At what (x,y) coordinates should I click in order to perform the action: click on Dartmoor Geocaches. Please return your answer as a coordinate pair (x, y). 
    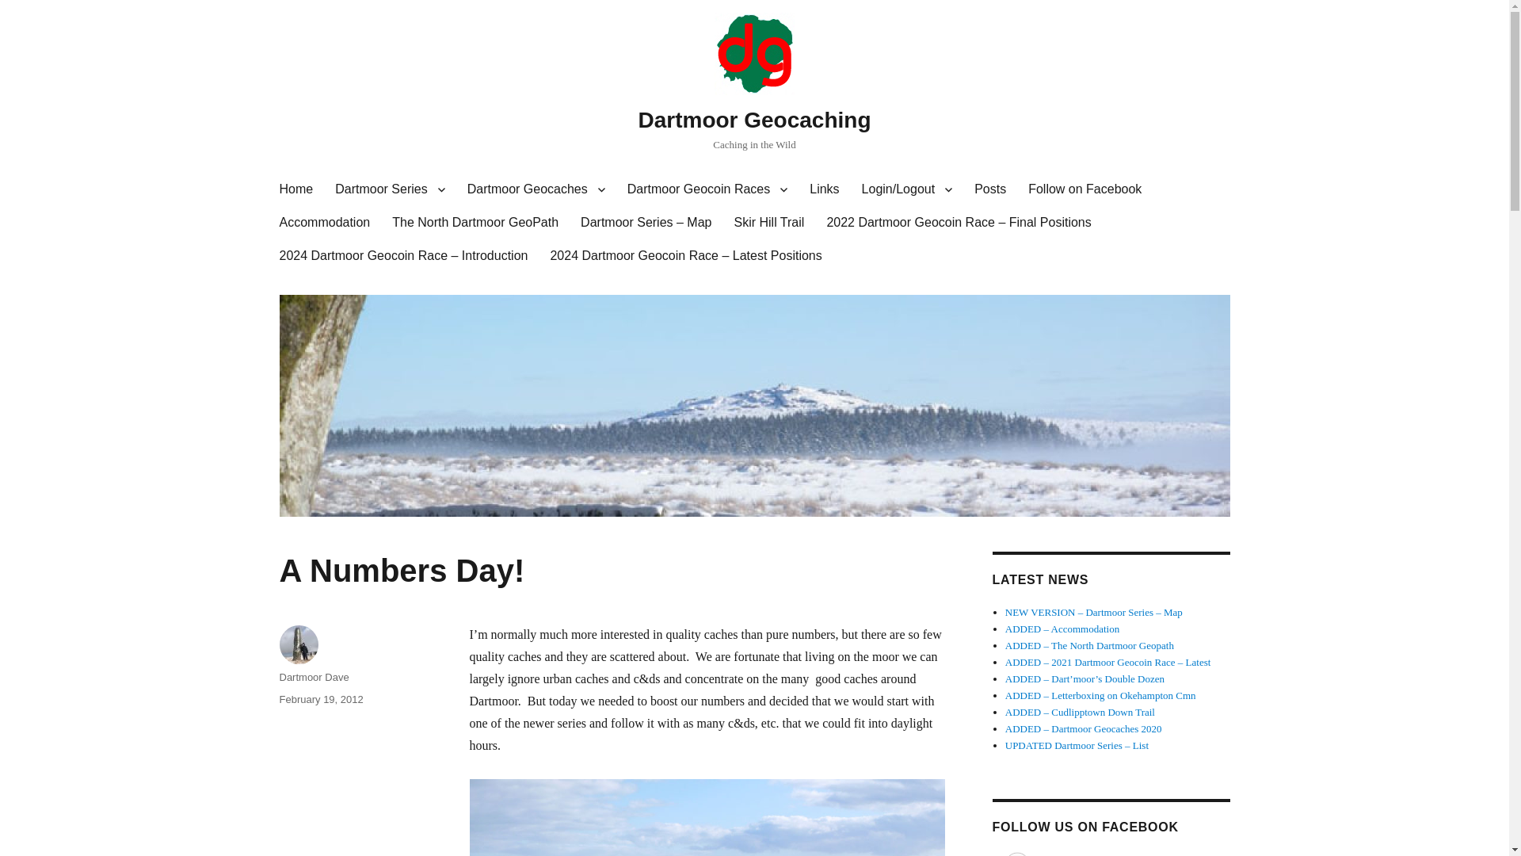
    Looking at the image, I should click on (536, 189).